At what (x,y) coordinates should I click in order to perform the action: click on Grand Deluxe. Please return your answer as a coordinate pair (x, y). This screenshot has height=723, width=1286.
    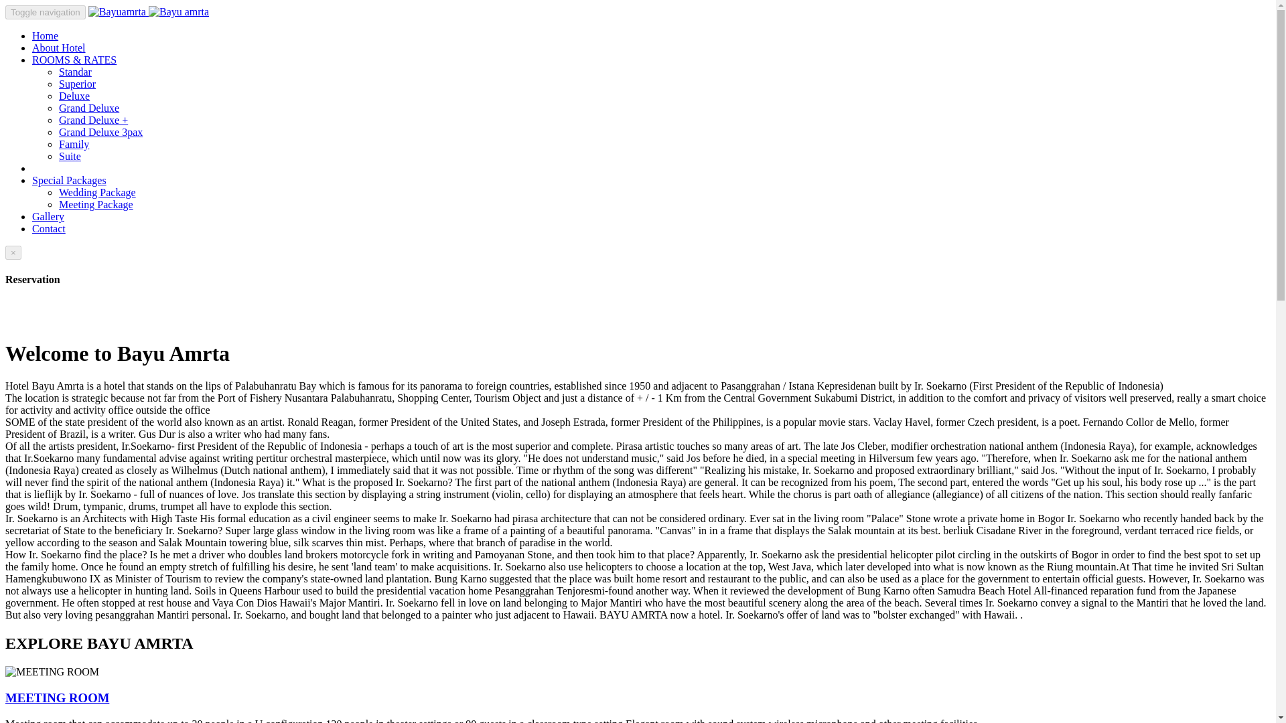
    Looking at the image, I should click on (89, 108).